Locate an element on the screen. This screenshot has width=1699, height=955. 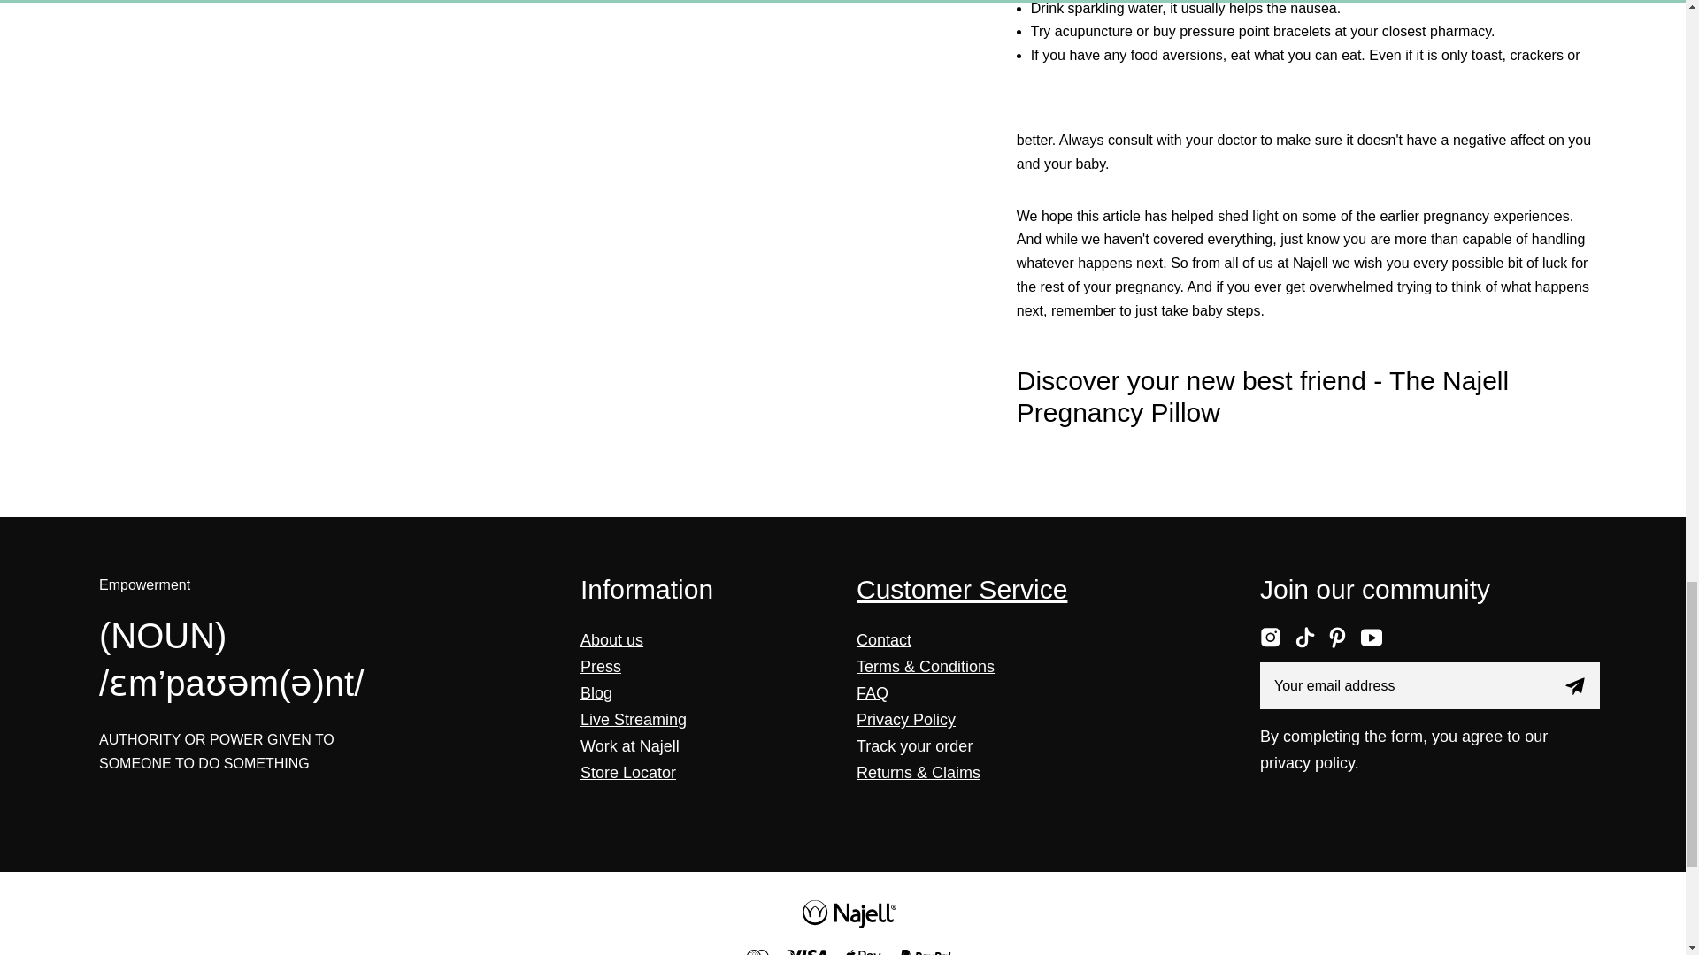
Press is located at coordinates (601, 667).